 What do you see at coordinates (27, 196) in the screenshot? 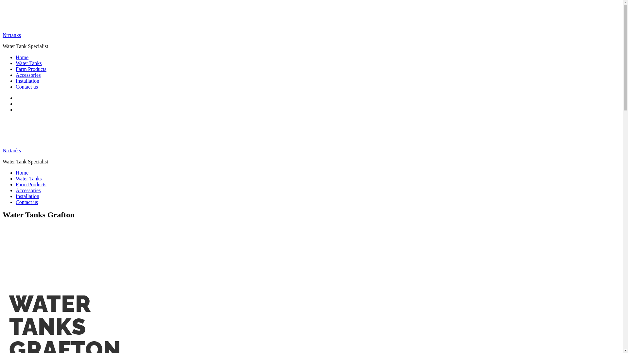
I see `Installation` at bounding box center [27, 196].